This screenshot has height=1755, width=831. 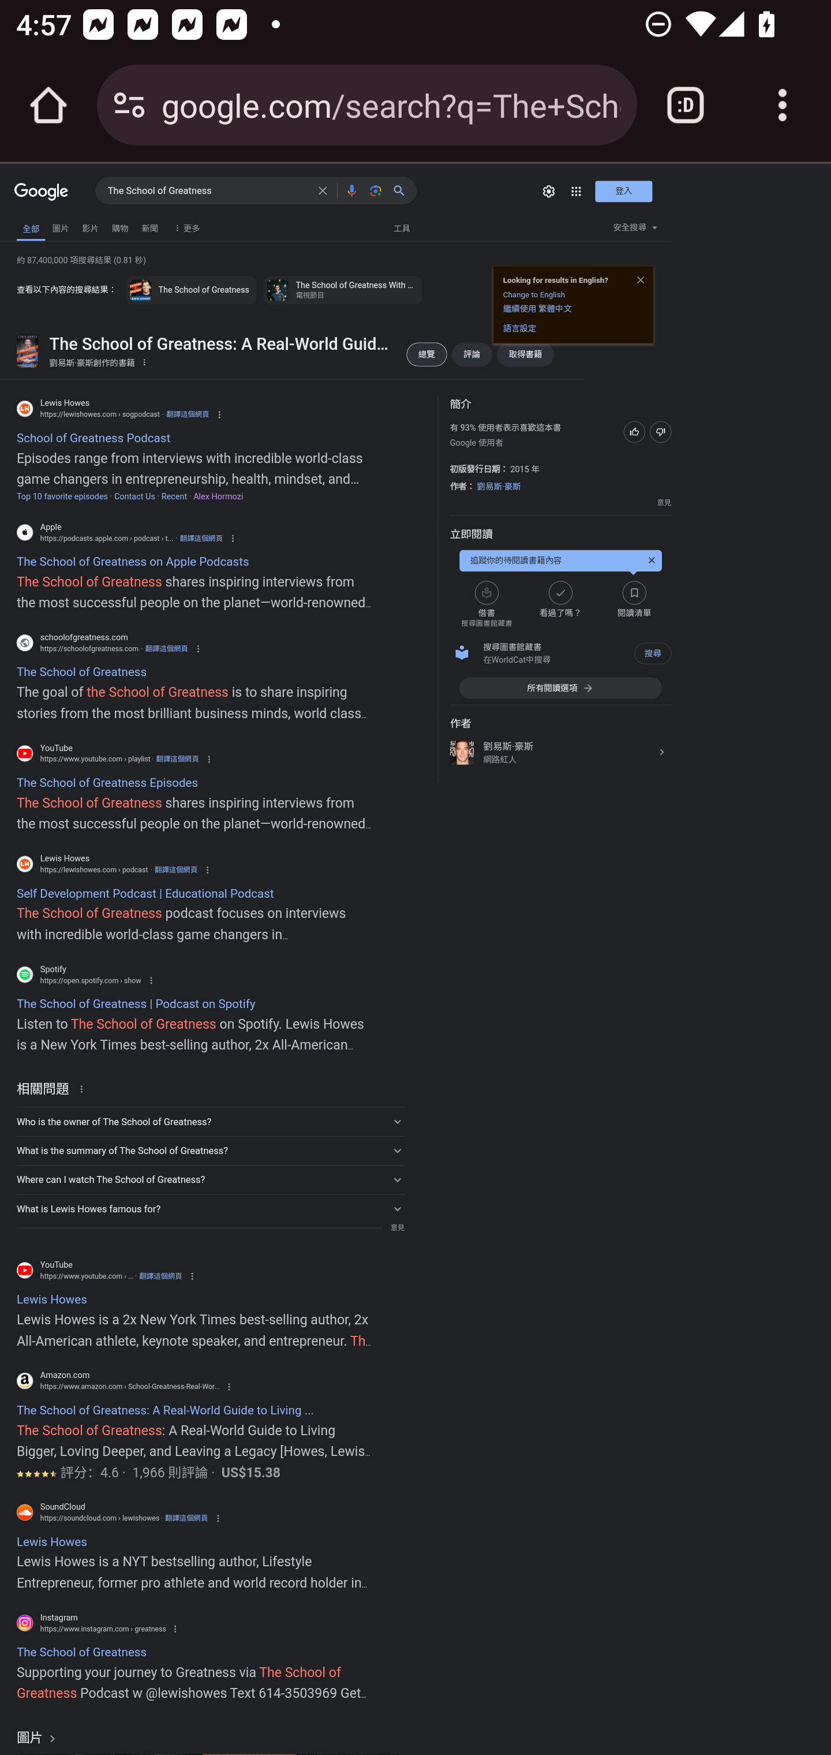 I want to click on 劉易斯·豪斯 網路紅人 劉易斯·豪斯 網路紅人, so click(x=560, y=753).